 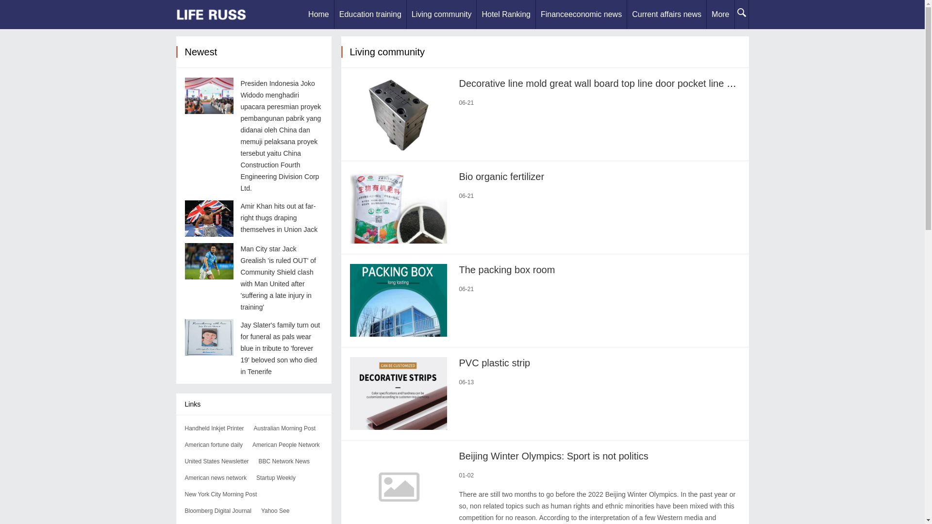 I want to click on United States Newsletter, so click(x=216, y=461).